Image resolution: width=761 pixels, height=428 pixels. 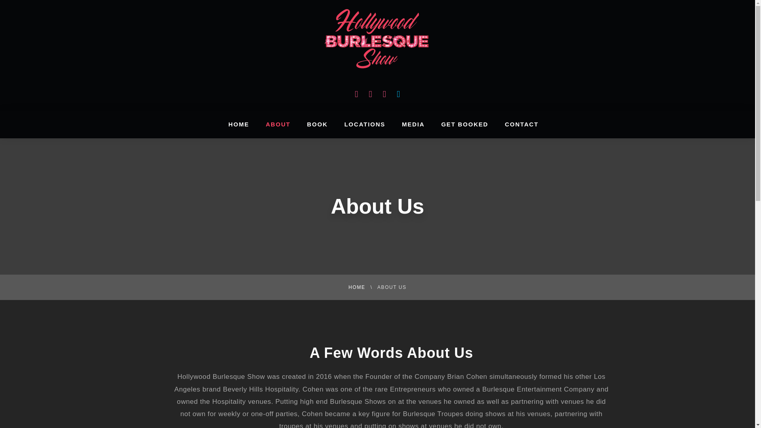 I want to click on BOOK, so click(x=317, y=124).